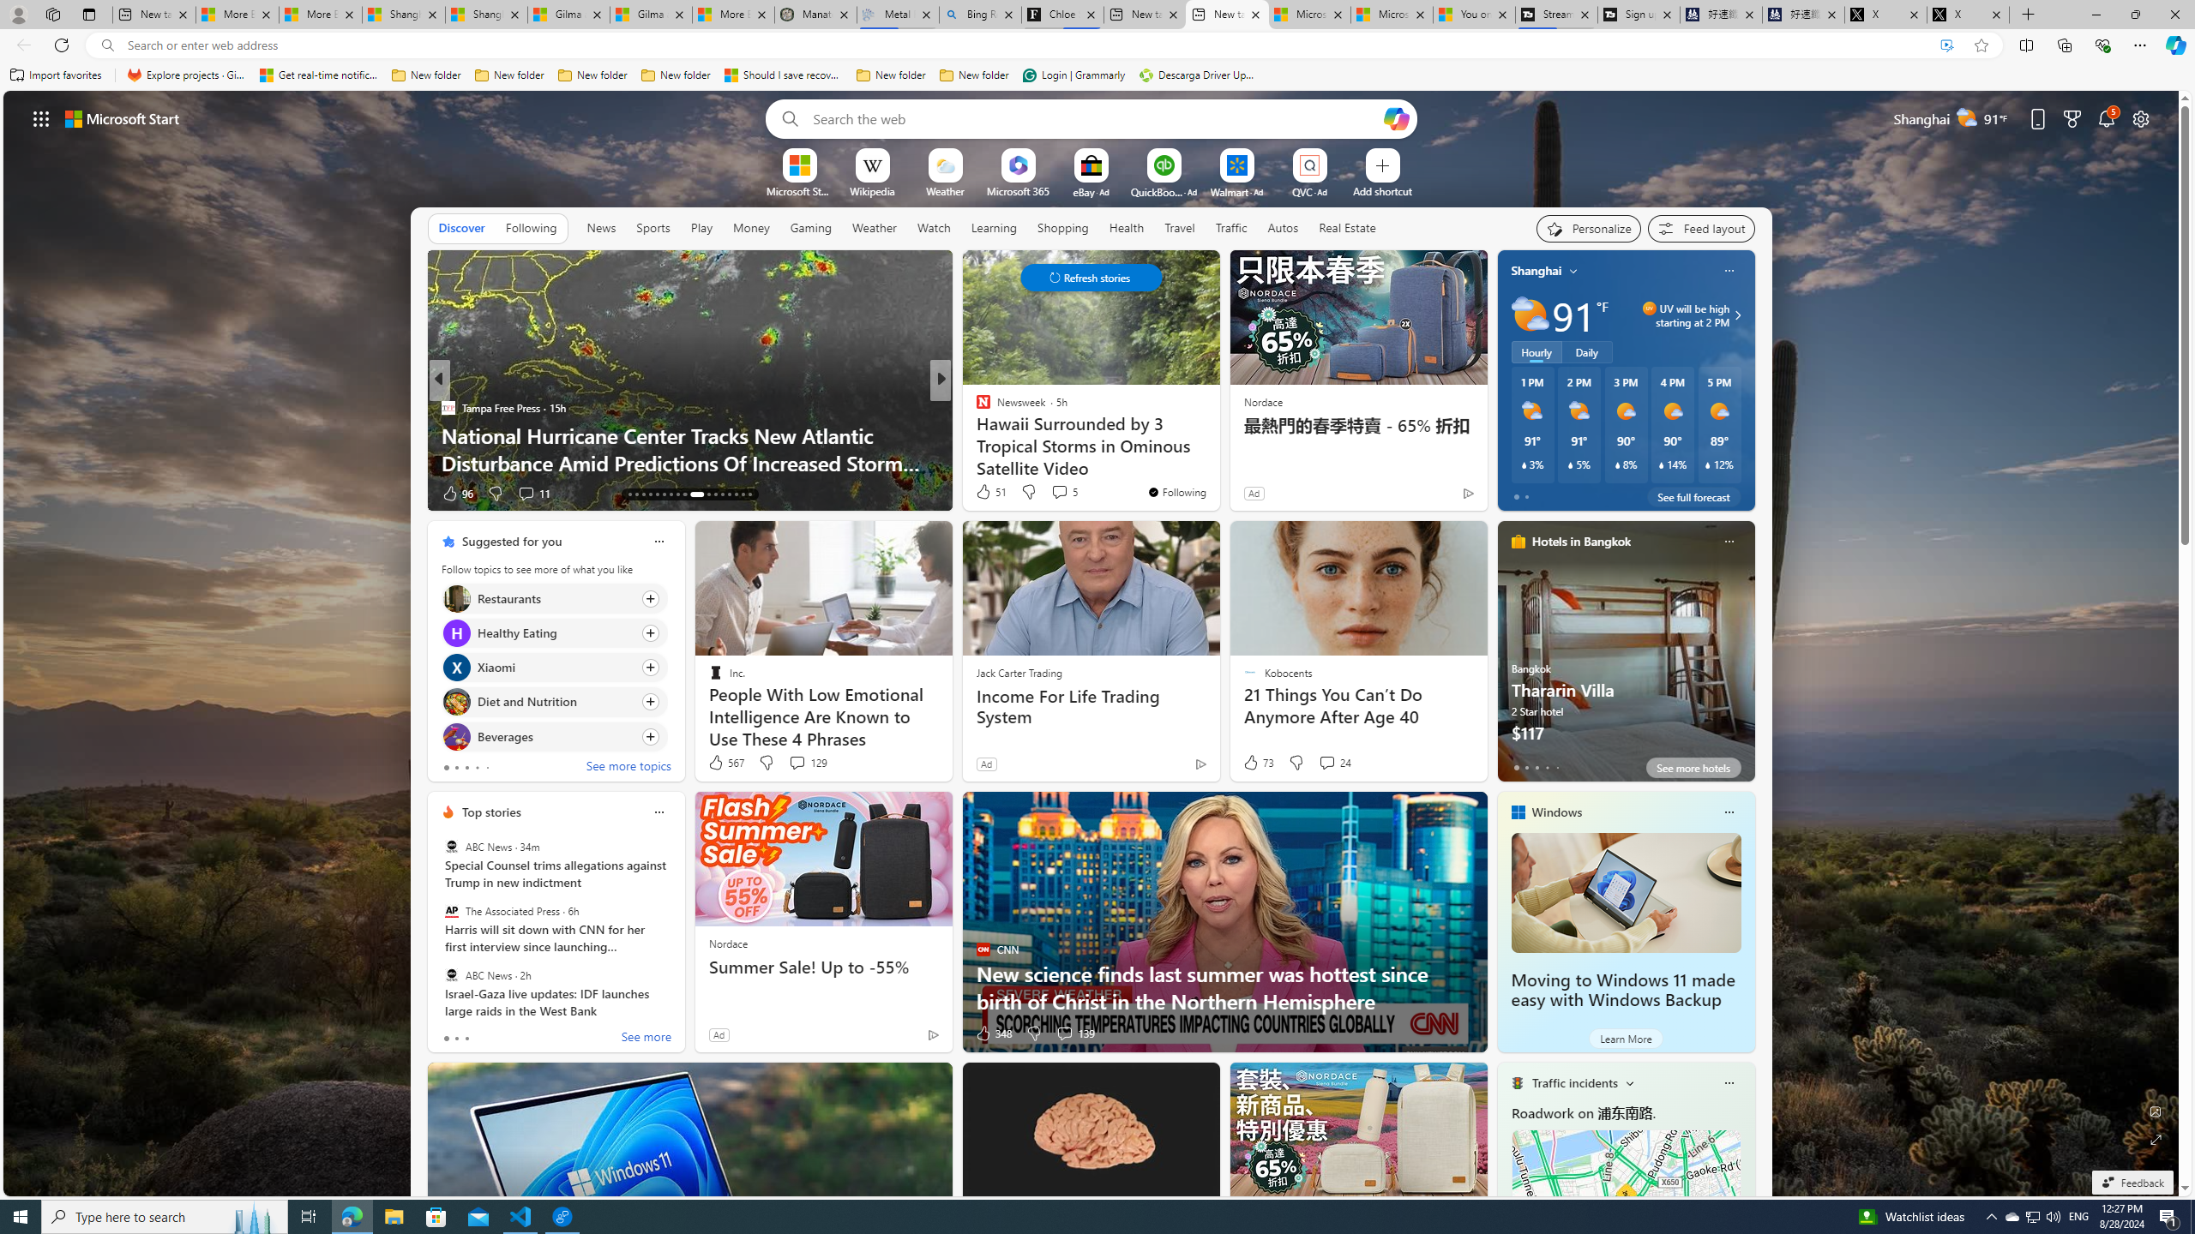 This screenshot has width=2195, height=1234. I want to click on tab-3, so click(1546, 767).